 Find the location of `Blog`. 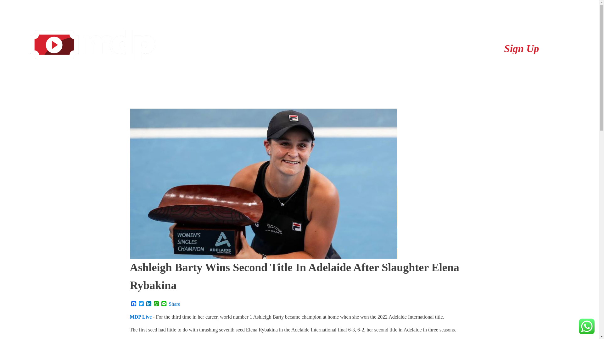

Blog is located at coordinates (365, 51).